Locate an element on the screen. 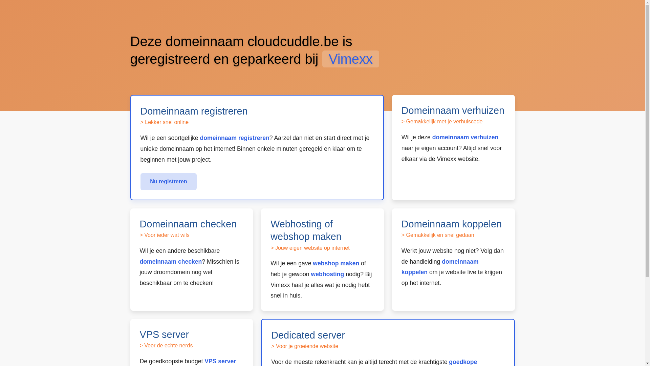 The image size is (650, 366). Nu registreren is located at coordinates (169, 182).